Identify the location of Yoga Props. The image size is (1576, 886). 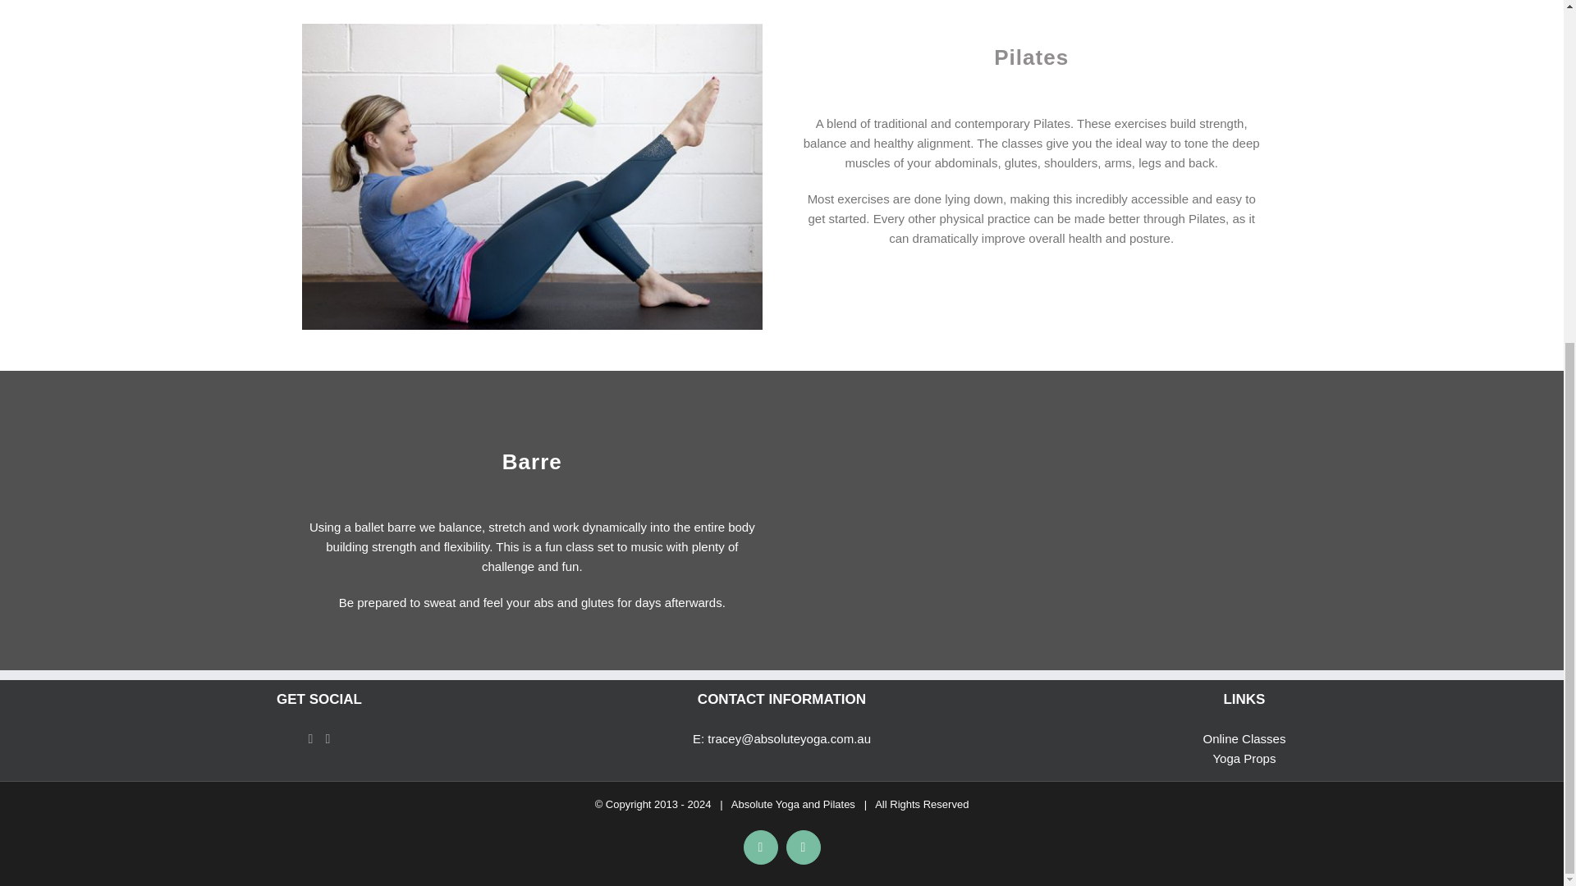
(1243, 758).